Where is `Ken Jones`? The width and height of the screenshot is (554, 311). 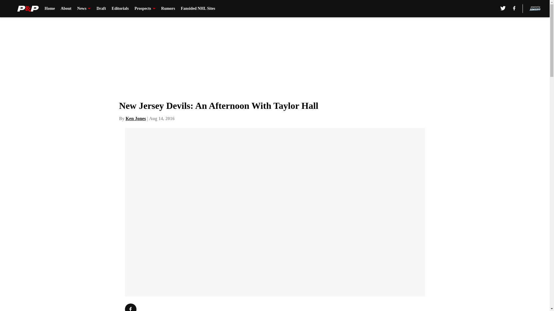 Ken Jones is located at coordinates (136, 118).